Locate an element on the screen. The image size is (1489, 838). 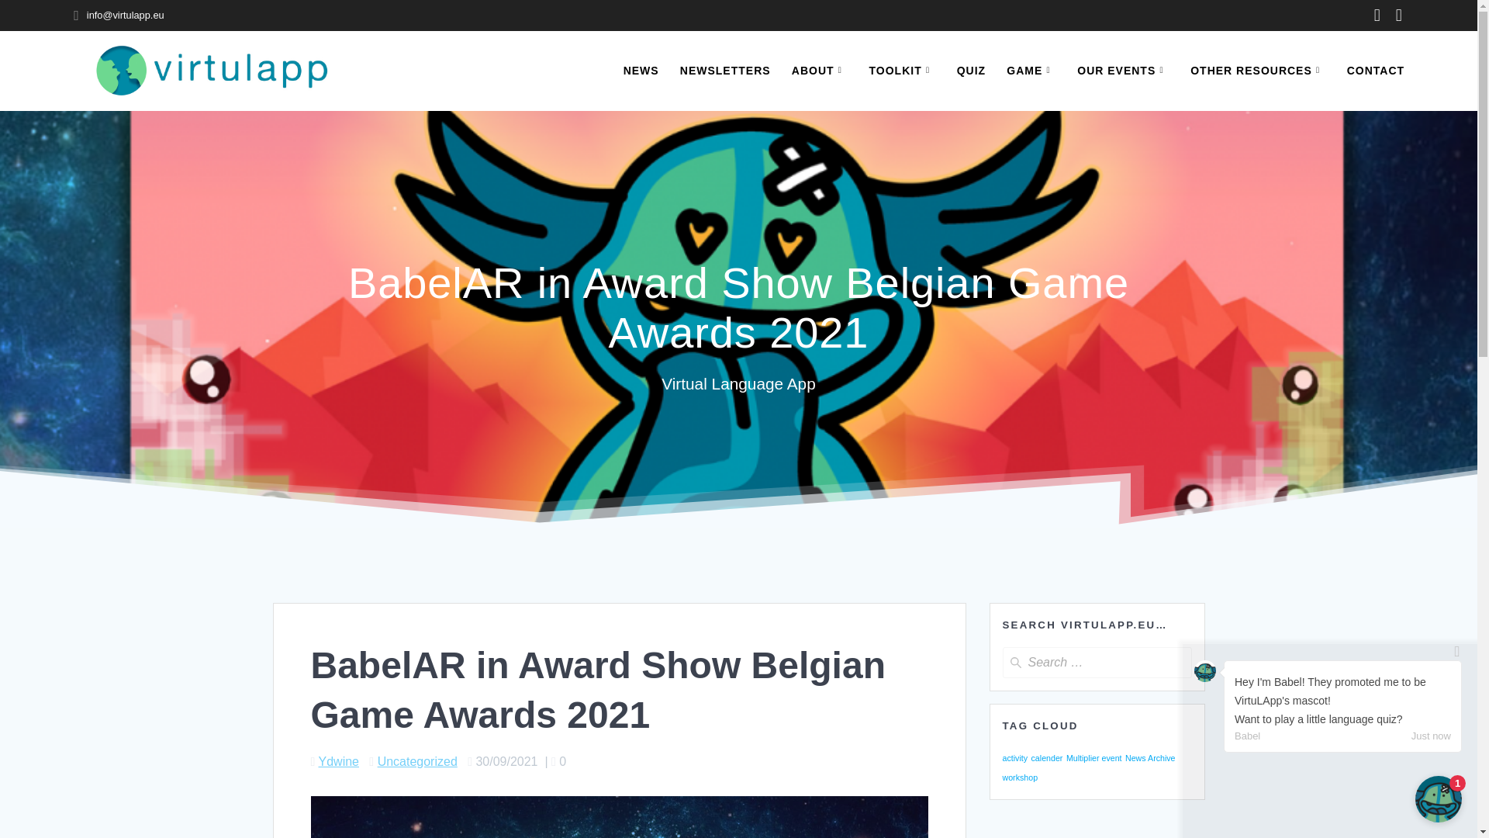
ABOUT is located at coordinates (821, 70).